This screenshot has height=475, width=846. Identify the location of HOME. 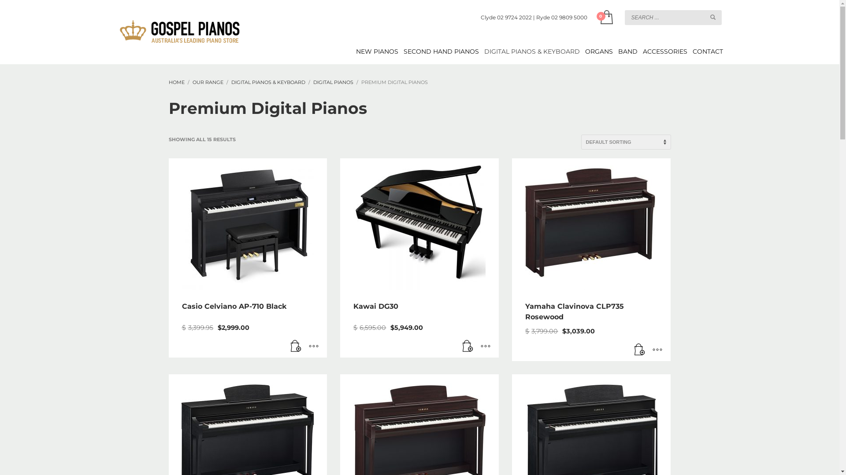
(176, 82).